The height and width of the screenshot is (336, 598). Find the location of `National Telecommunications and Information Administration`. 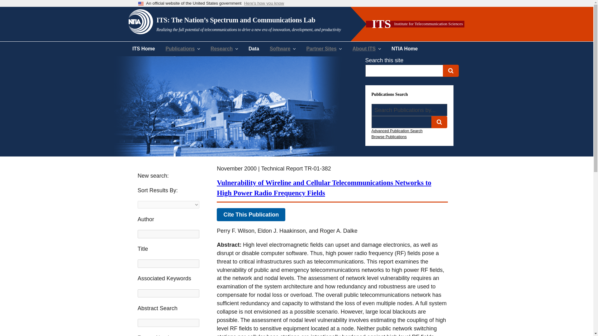

National Telecommunications and Information Administration is located at coordinates (141, 21).